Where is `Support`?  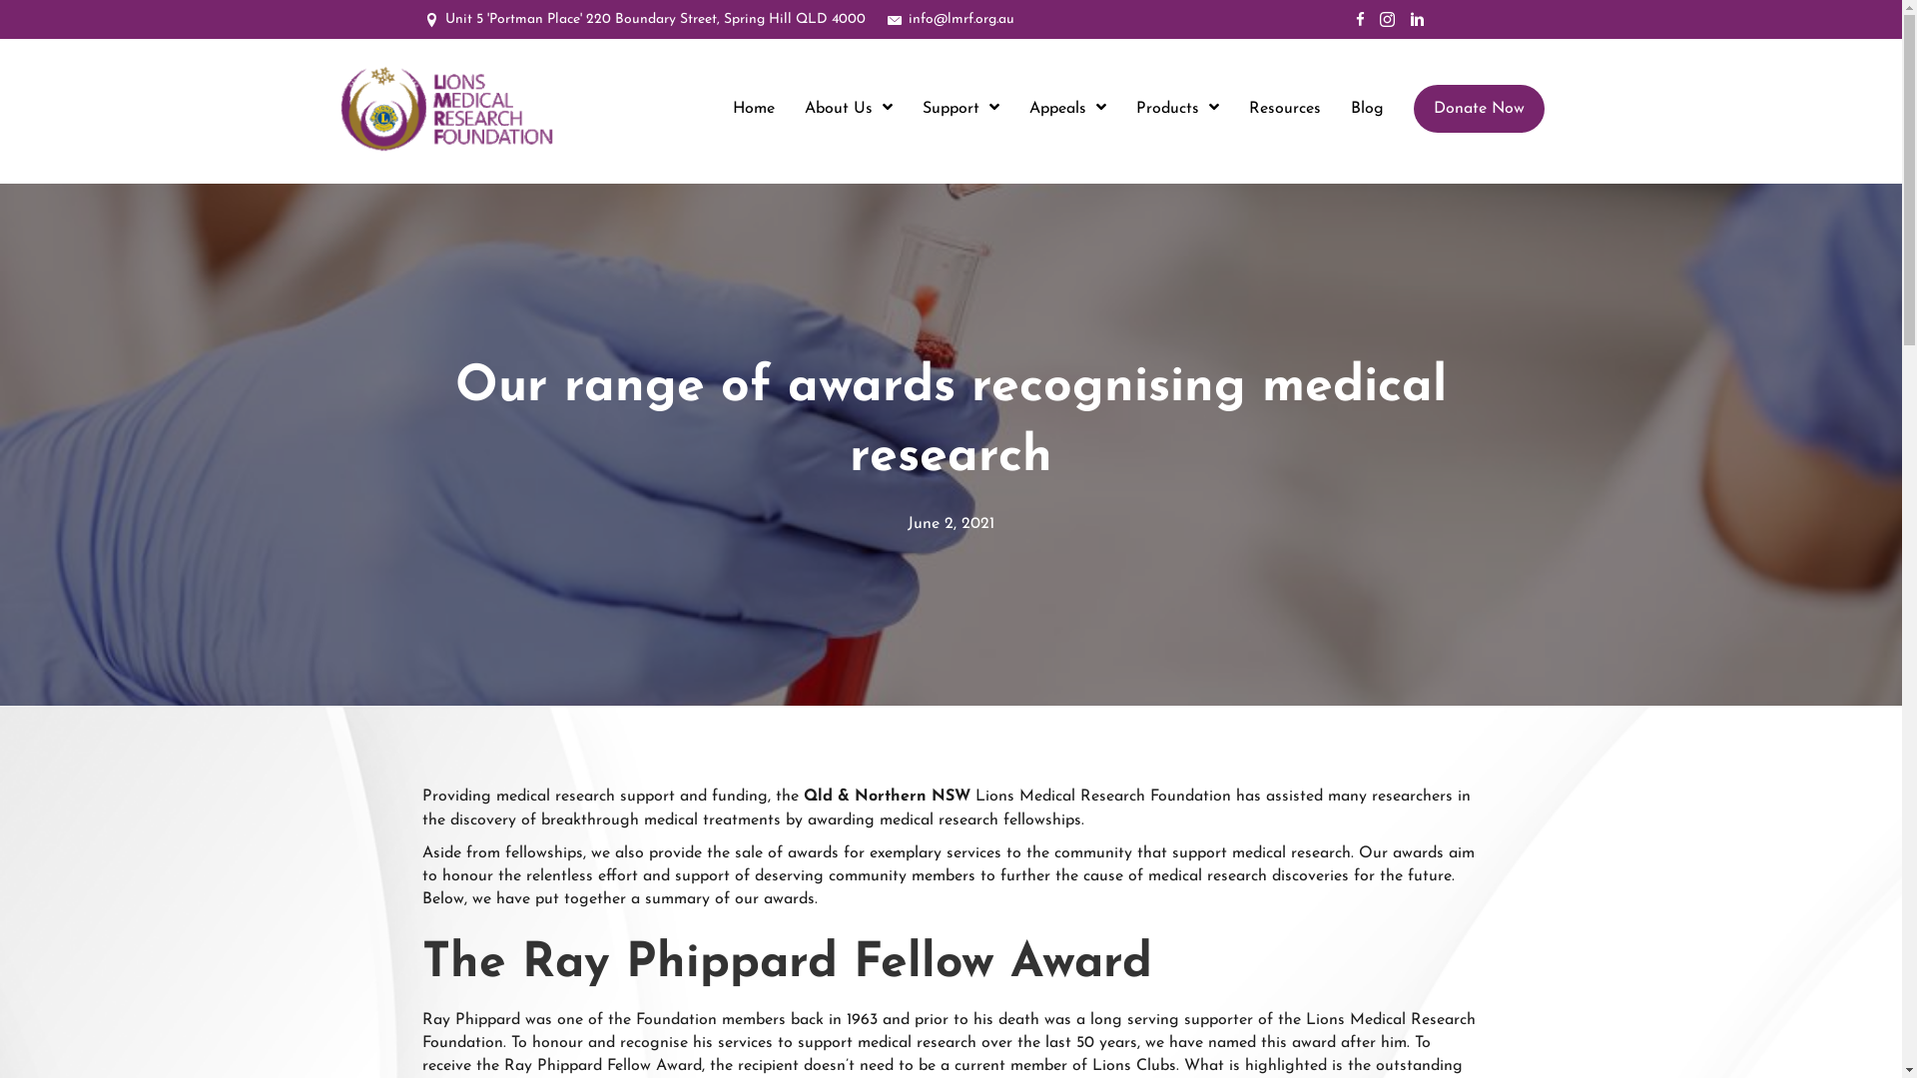 Support is located at coordinates (960, 109).